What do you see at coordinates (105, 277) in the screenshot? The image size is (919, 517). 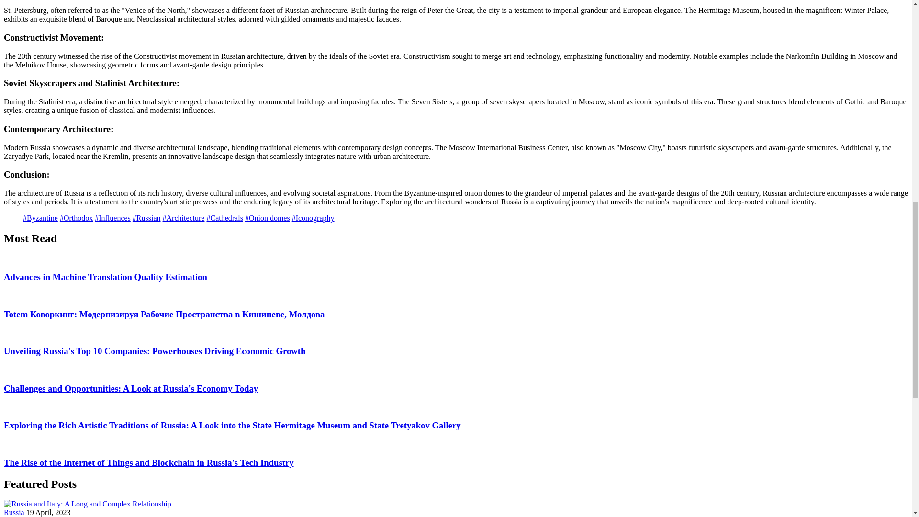 I see `Advances in Machine Translation Quality Estimation` at bounding box center [105, 277].